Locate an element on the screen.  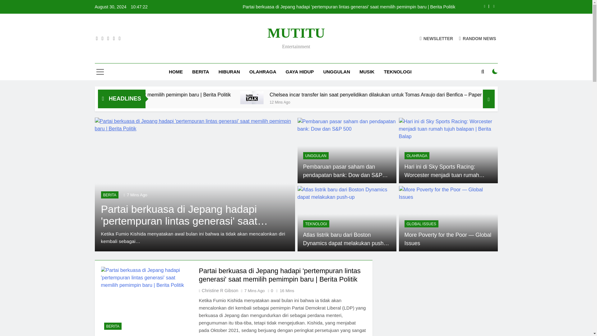
OLAHRAGA is located at coordinates (263, 72).